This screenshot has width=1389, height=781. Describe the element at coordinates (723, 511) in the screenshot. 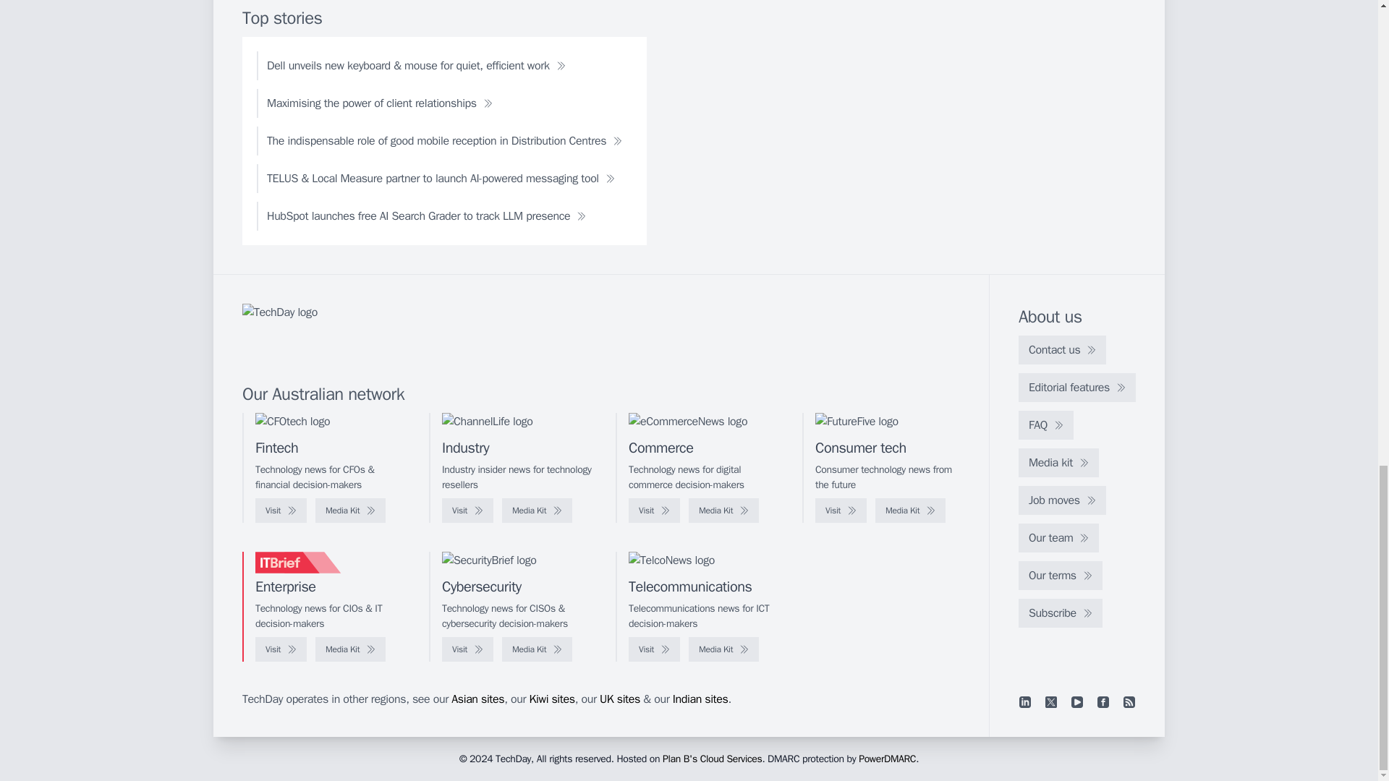

I see `Media Kit` at that location.